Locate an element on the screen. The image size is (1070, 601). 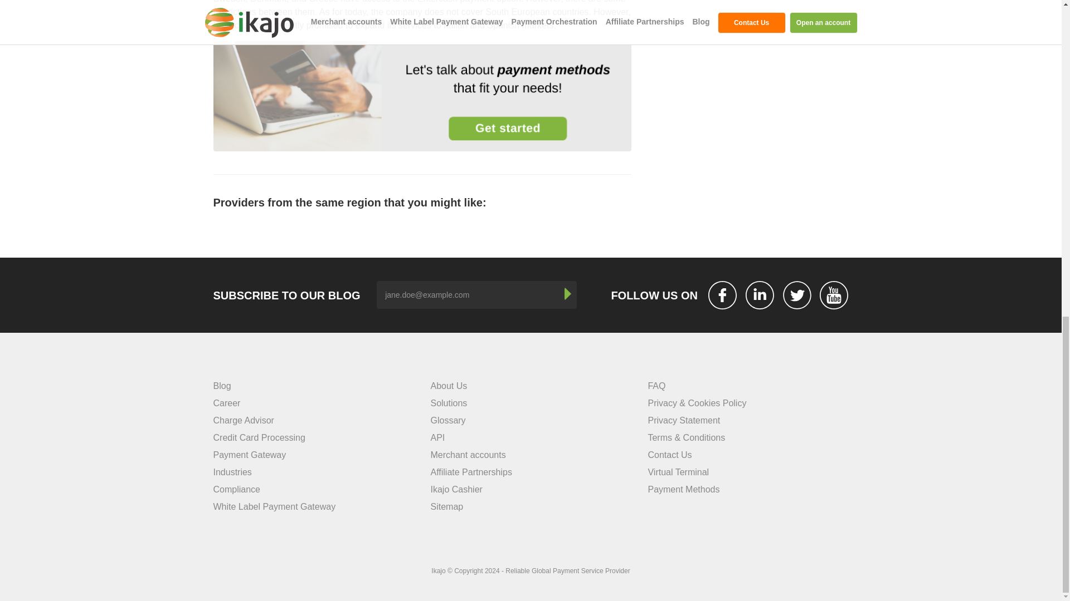
Compliance is located at coordinates (236, 489).